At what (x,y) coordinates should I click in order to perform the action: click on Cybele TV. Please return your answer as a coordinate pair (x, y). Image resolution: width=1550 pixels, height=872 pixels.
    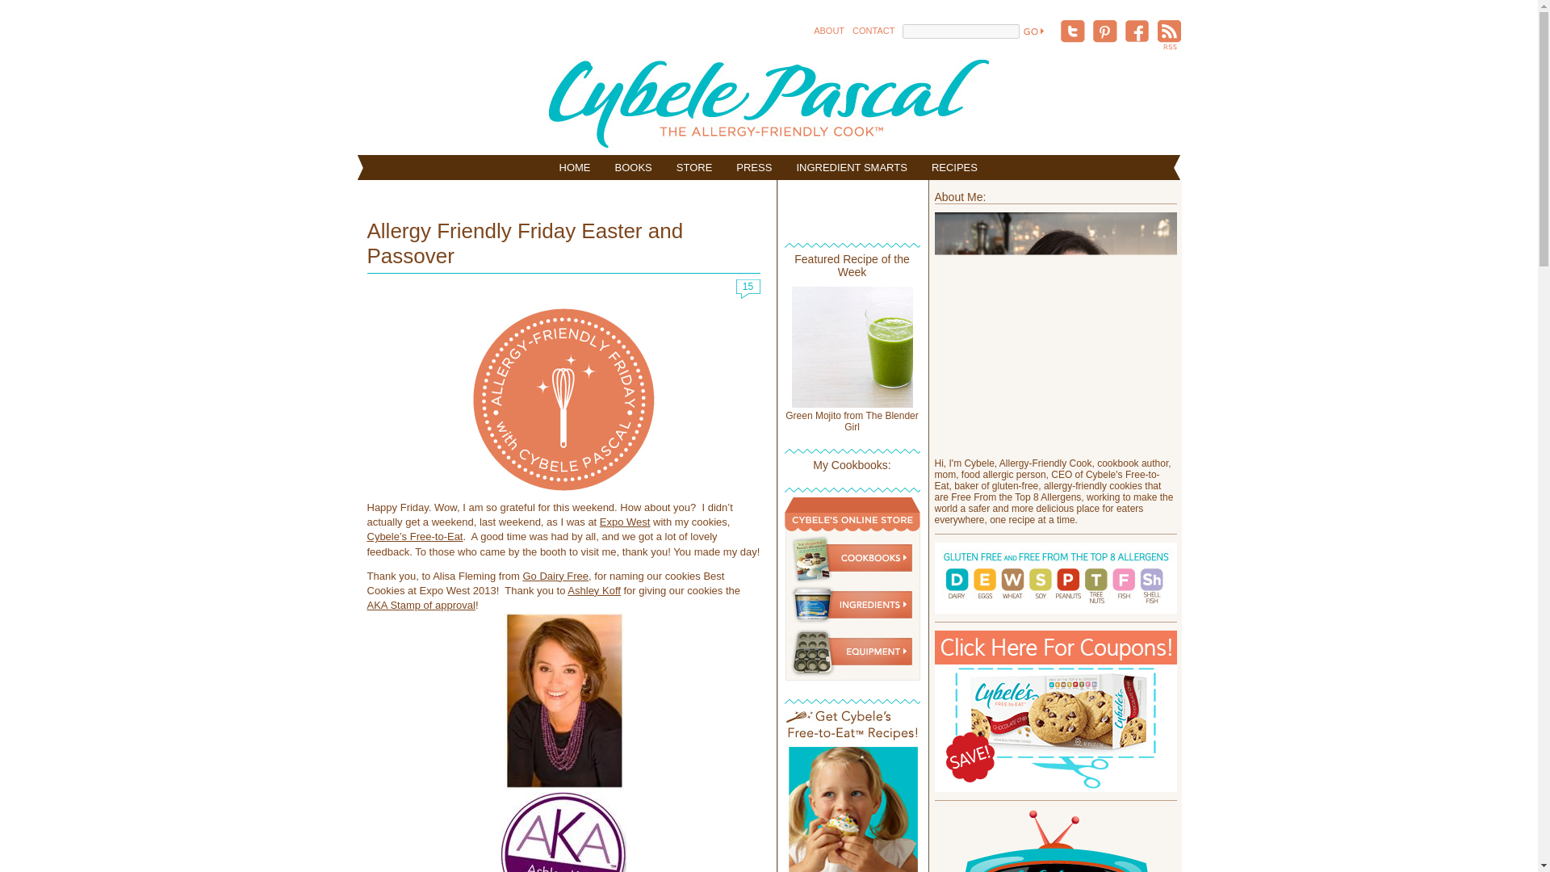
    Looking at the image, I should click on (1055, 841).